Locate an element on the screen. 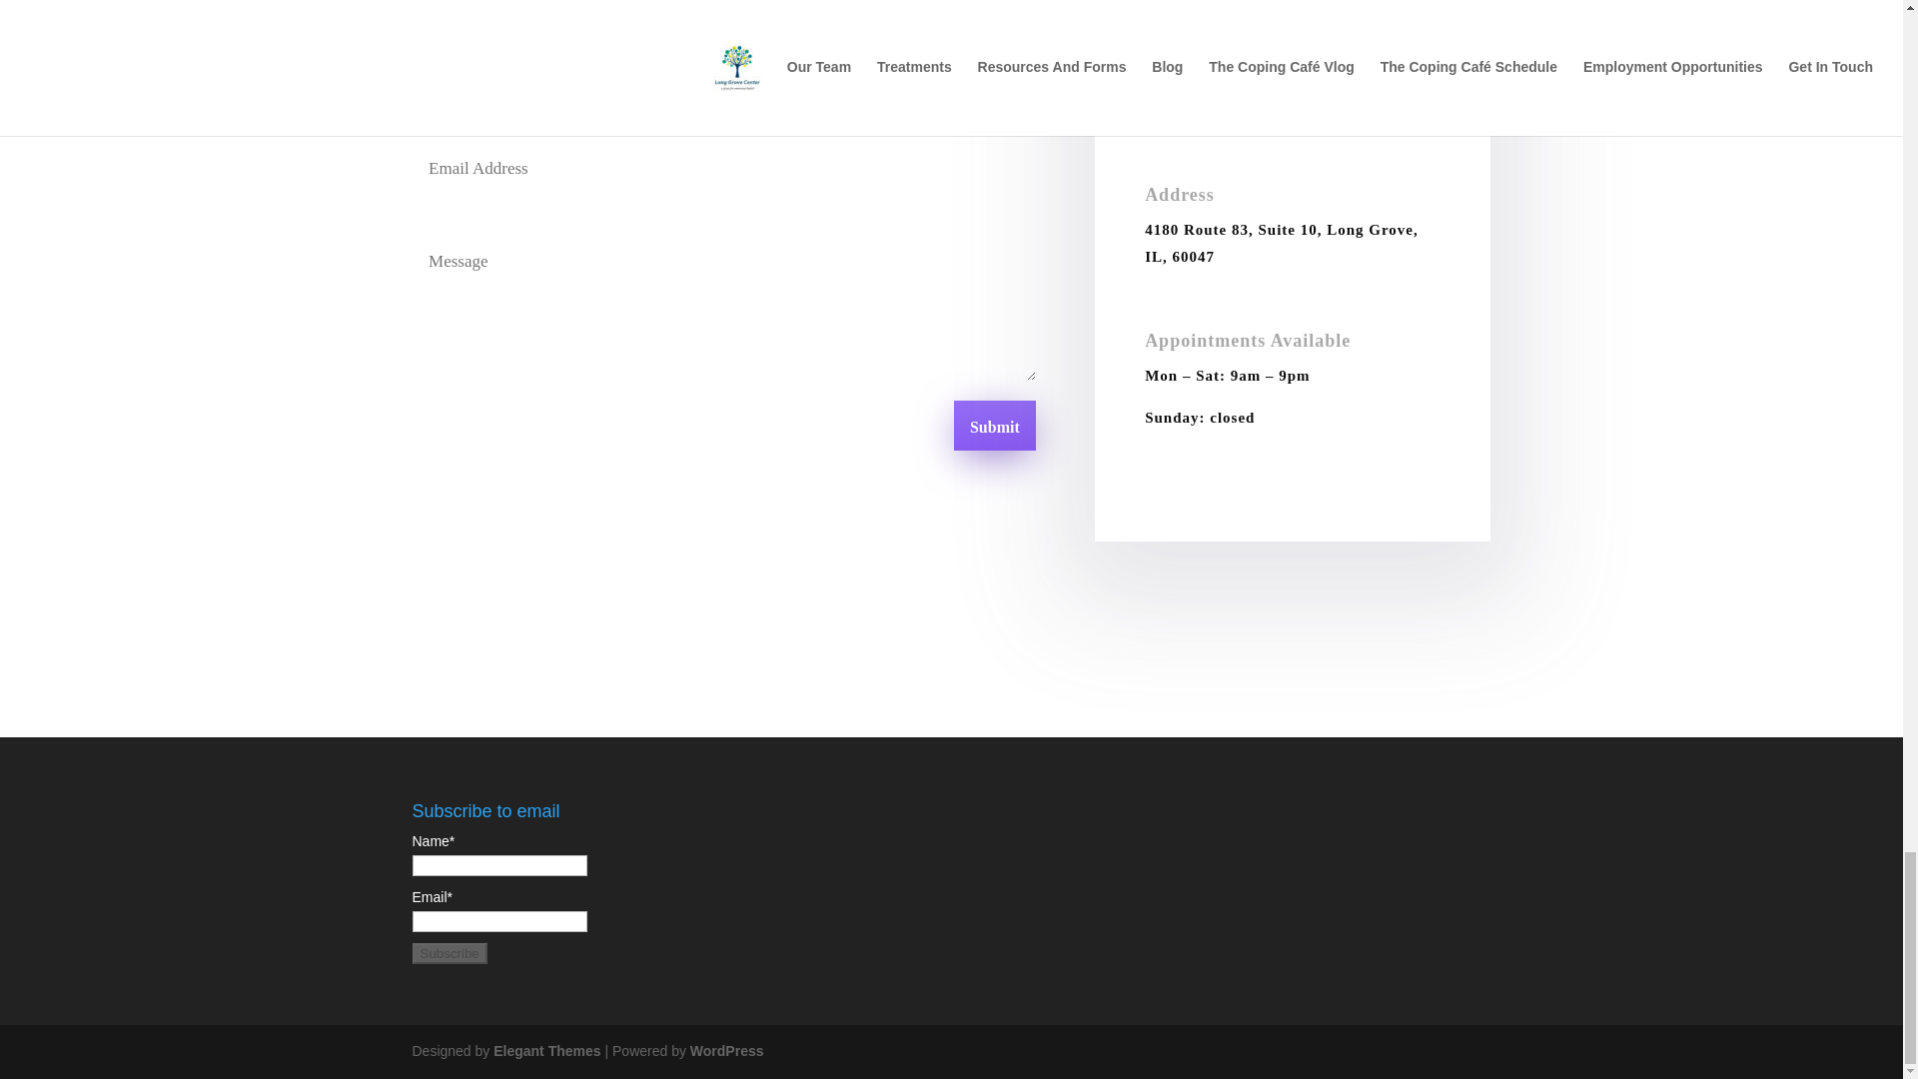 The height and width of the screenshot is (1079, 1918). Premium WordPress Themes is located at coordinates (545, 1051).